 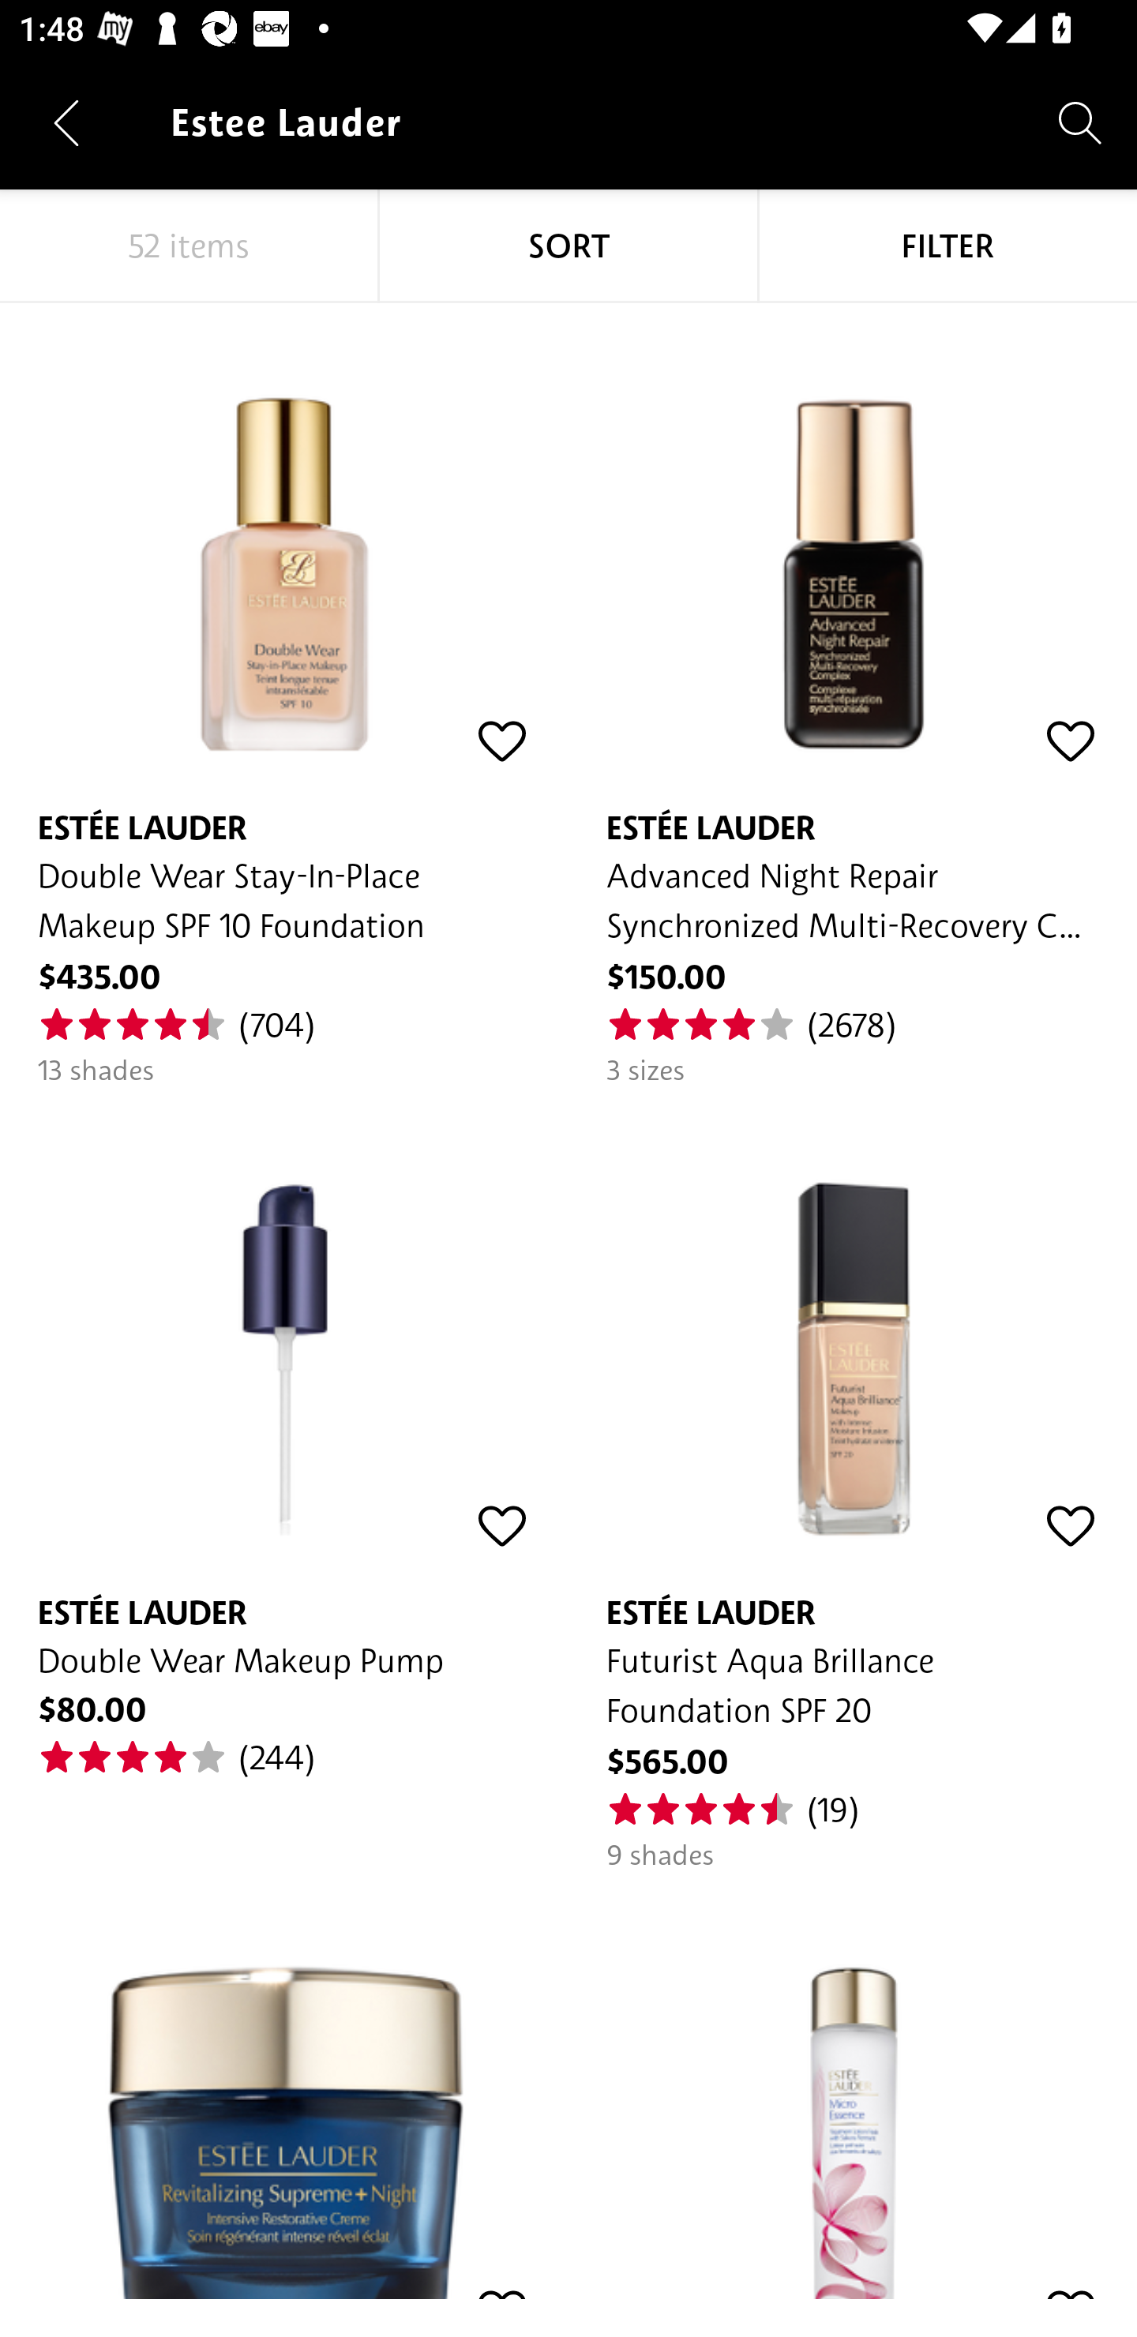 What do you see at coordinates (947, 246) in the screenshot?
I see `FILTER` at bounding box center [947, 246].